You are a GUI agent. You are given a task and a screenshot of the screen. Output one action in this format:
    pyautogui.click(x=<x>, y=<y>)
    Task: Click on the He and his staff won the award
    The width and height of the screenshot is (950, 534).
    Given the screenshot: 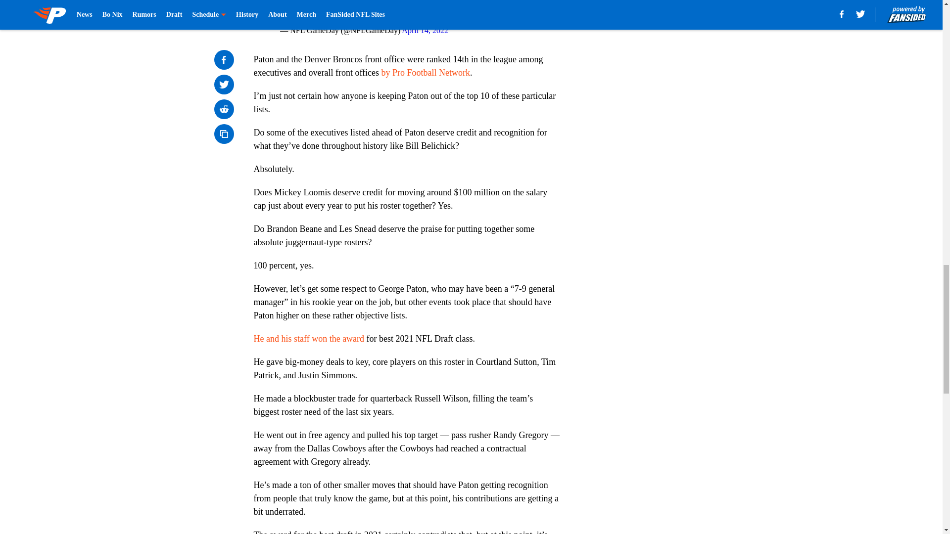 What is the action you would take?
    pyautogui.click(x=309, y=339)
    